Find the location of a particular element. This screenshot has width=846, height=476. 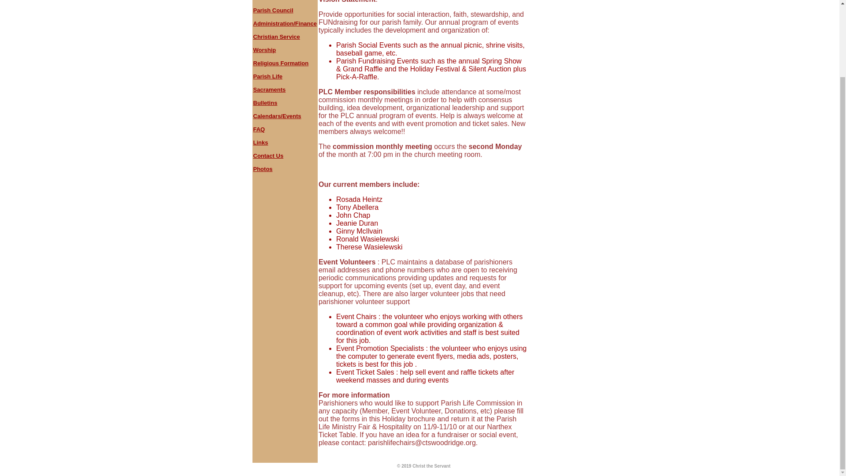

Sacraments is located at coordinates (269, 89).